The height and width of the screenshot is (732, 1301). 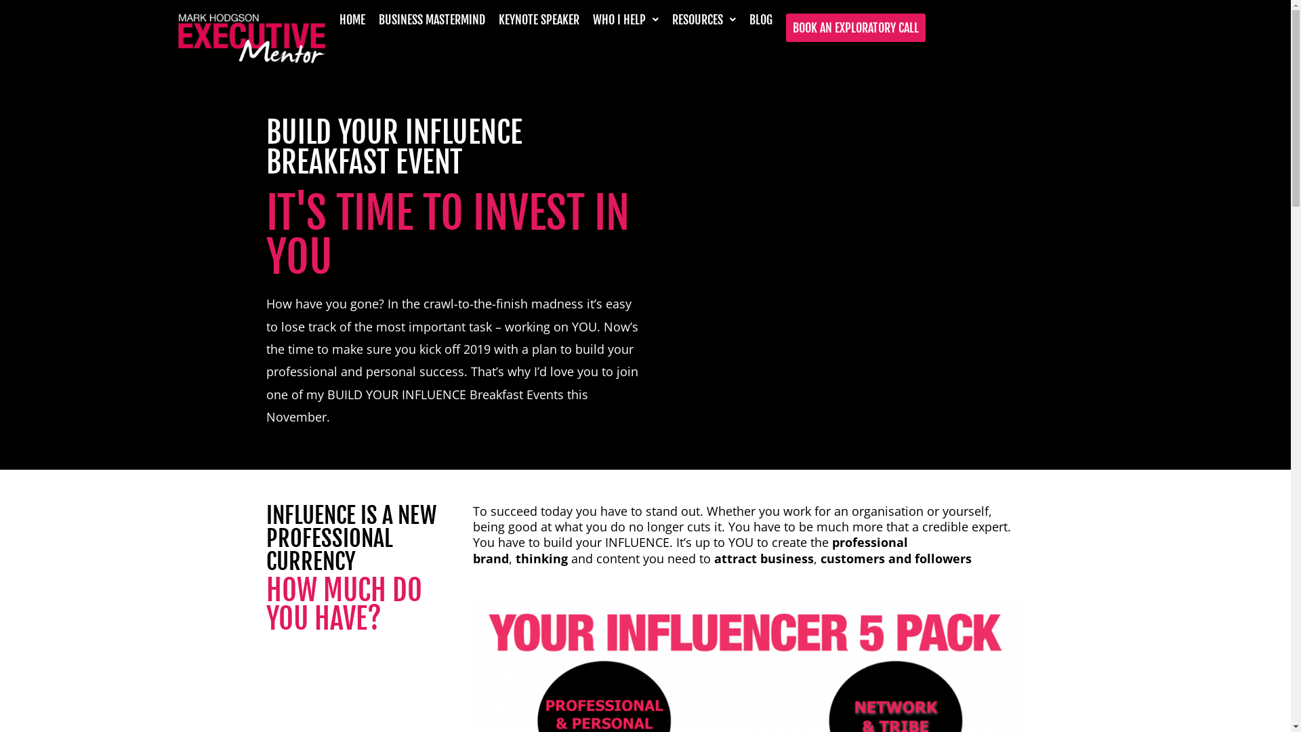 What do you see at coordinates (352, 20) in the screenshot?
I see `HOME` at bounding box center [352, 20].